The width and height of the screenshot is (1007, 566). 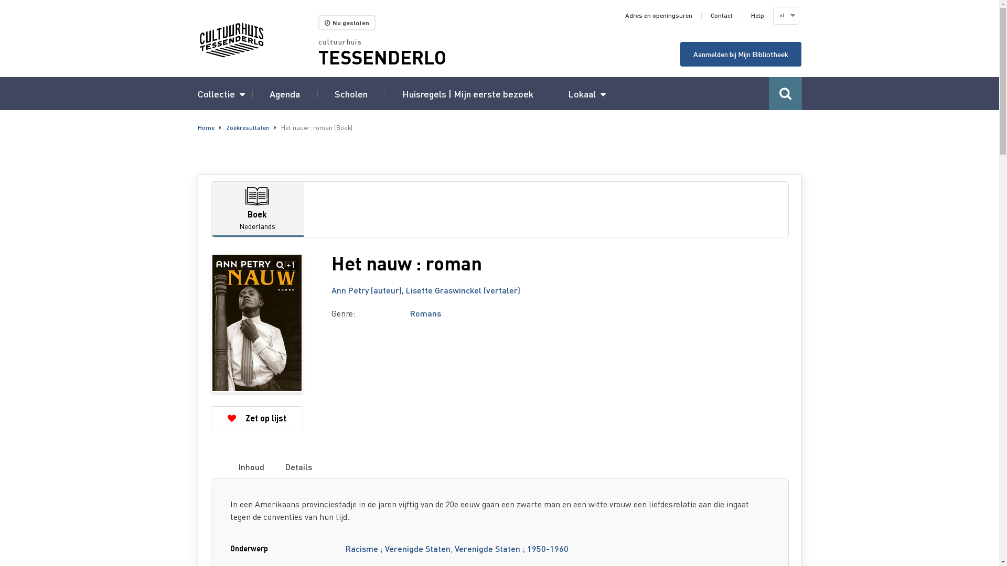 I want to click on Scholen, so click(x=351, y=93).